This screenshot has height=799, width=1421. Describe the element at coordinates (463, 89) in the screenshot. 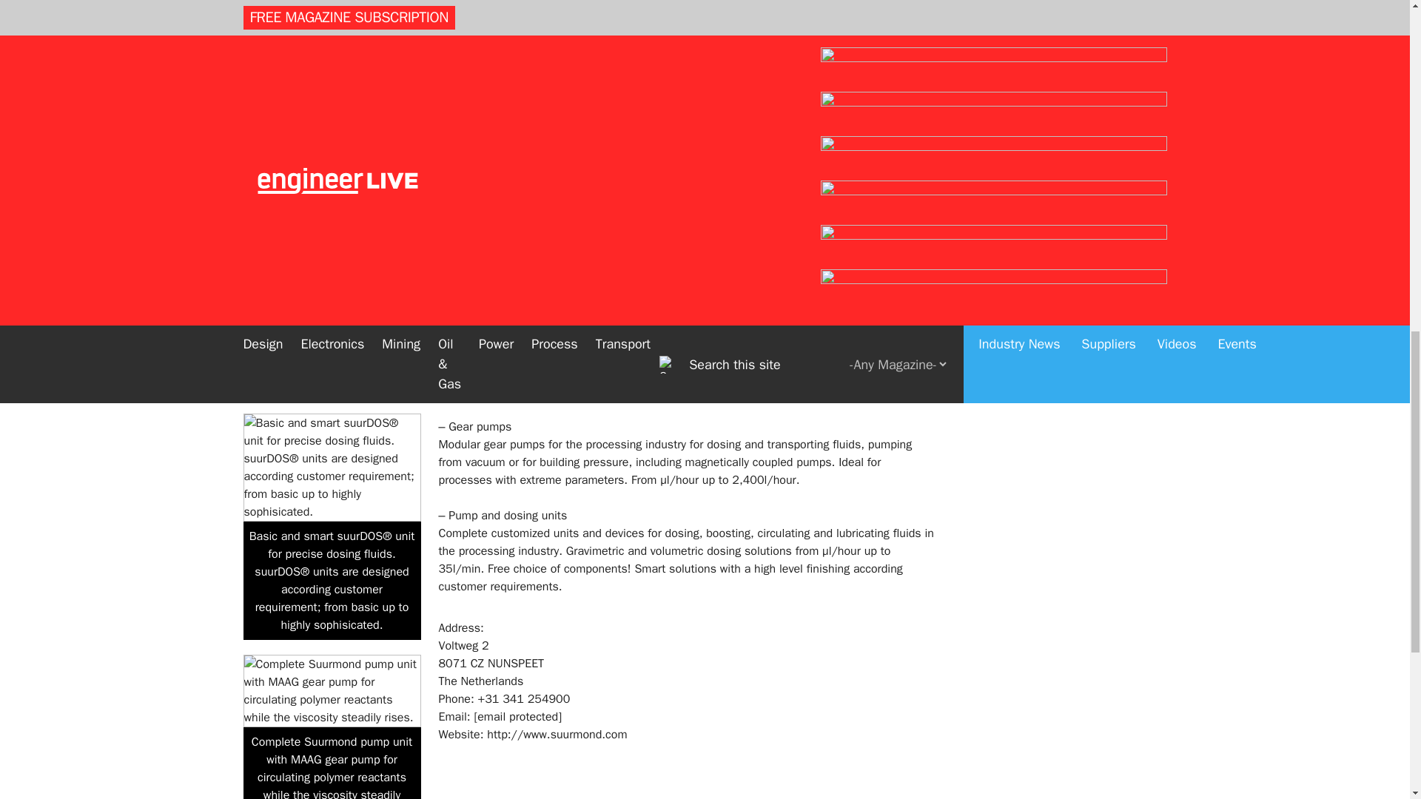

I see `industries` at that location.